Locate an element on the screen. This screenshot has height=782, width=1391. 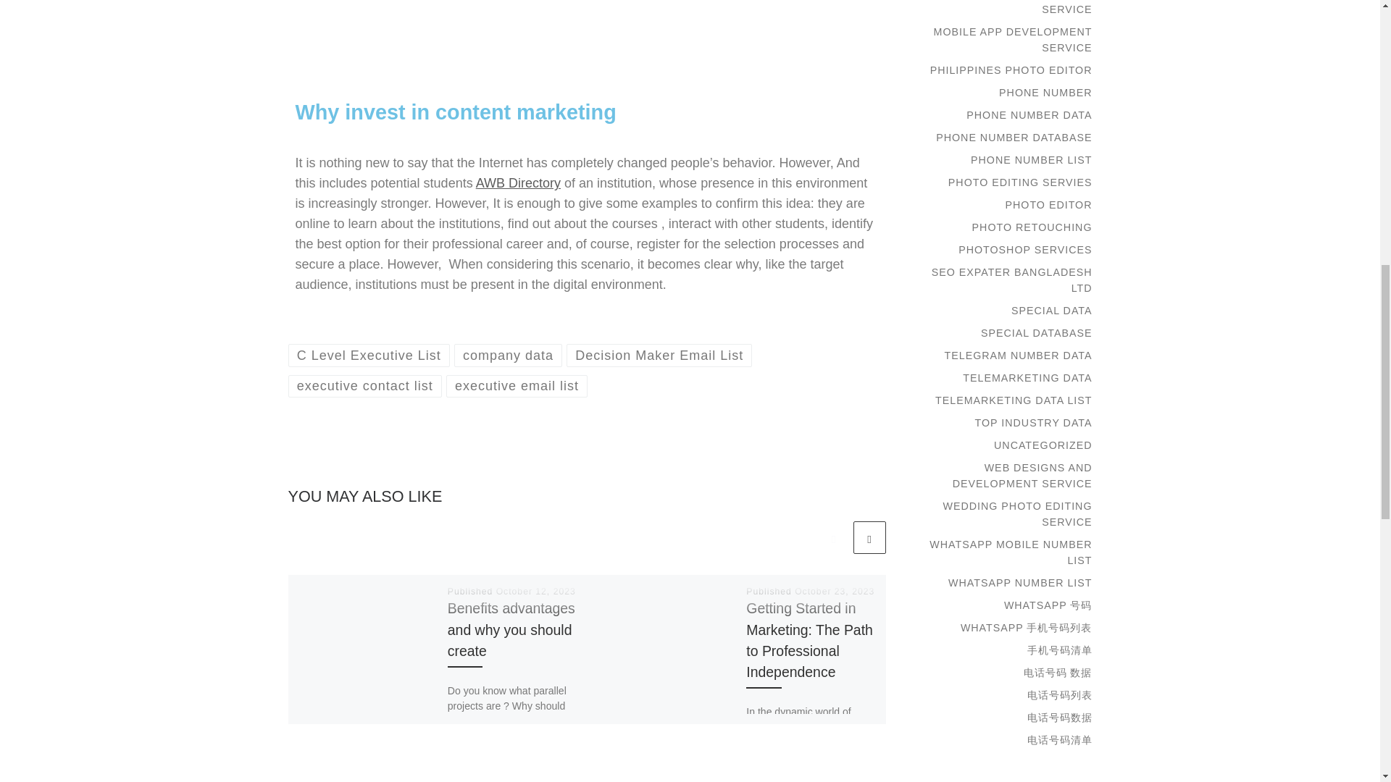
executive contact list is located at coordinates (365, 386).